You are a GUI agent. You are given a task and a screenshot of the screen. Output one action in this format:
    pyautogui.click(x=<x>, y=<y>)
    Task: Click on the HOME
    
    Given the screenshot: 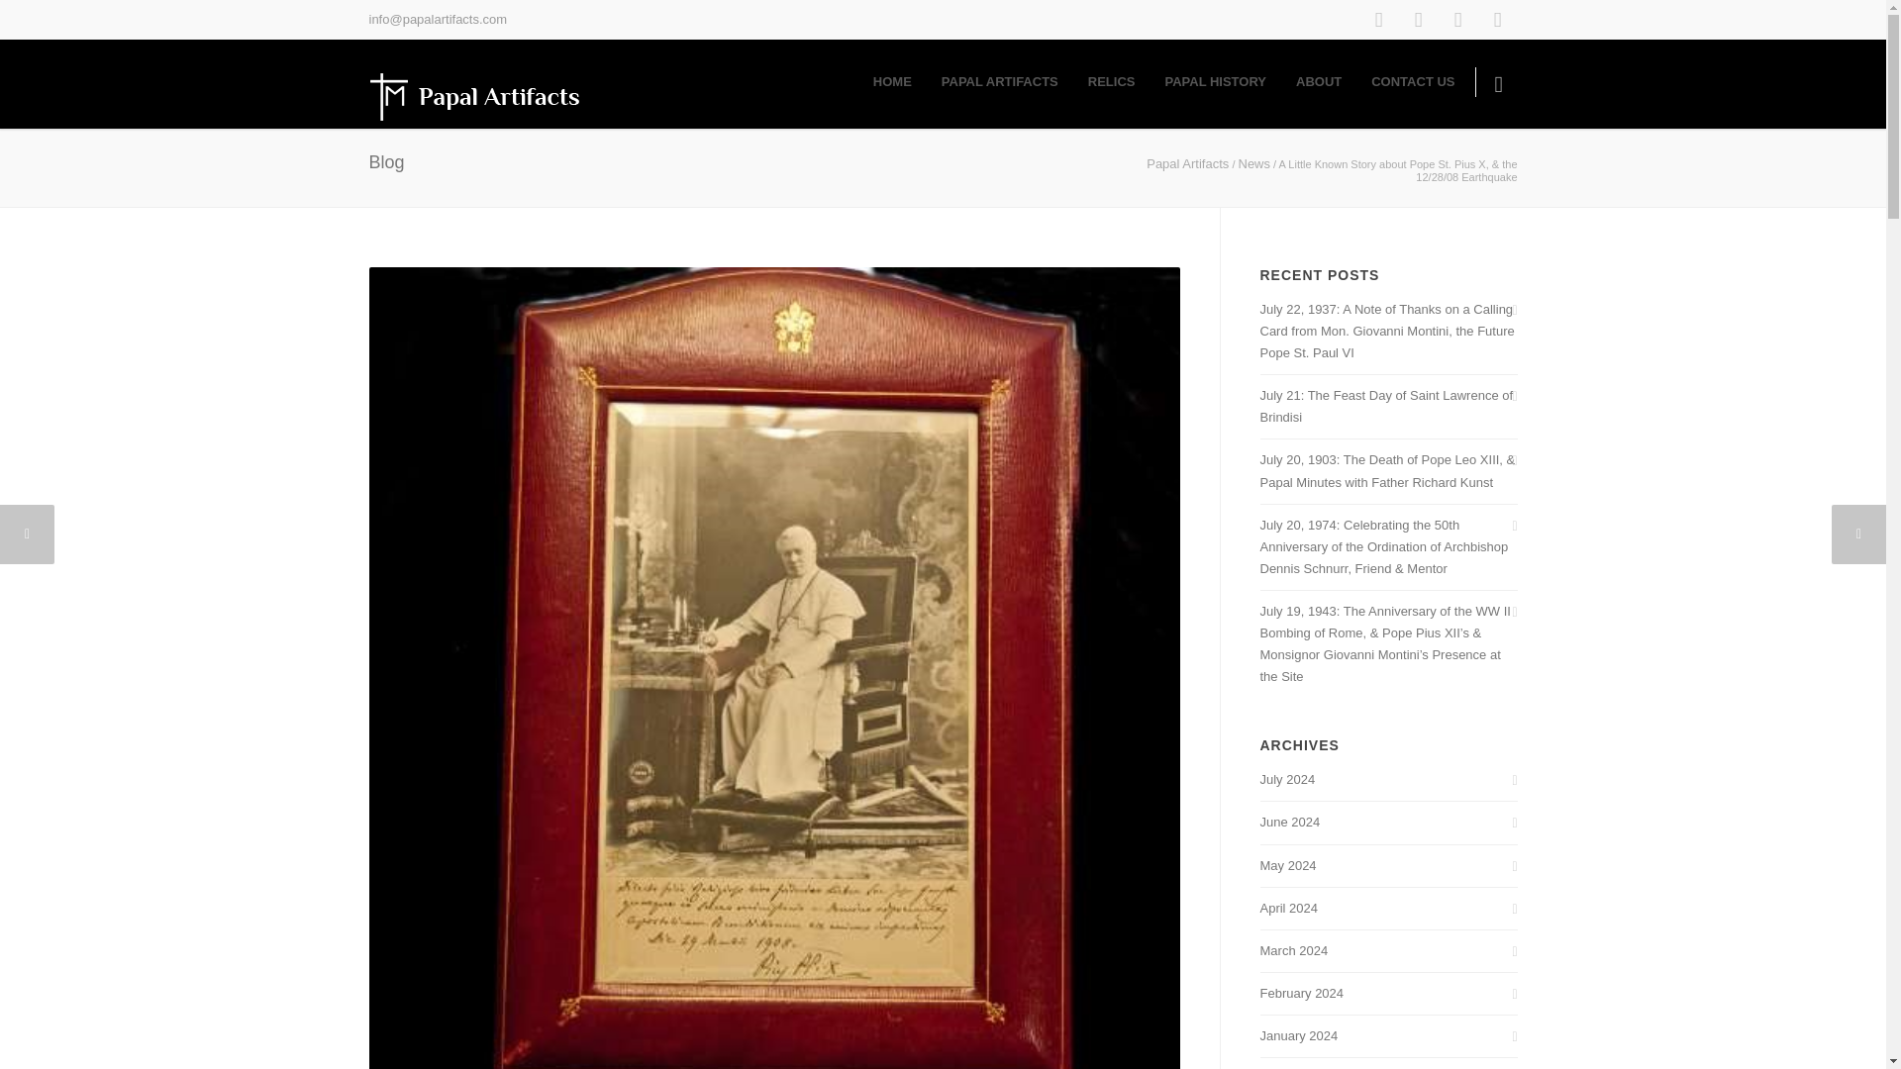 What is the action you would take?
    pyautogui.click(x=893, y=81)
    